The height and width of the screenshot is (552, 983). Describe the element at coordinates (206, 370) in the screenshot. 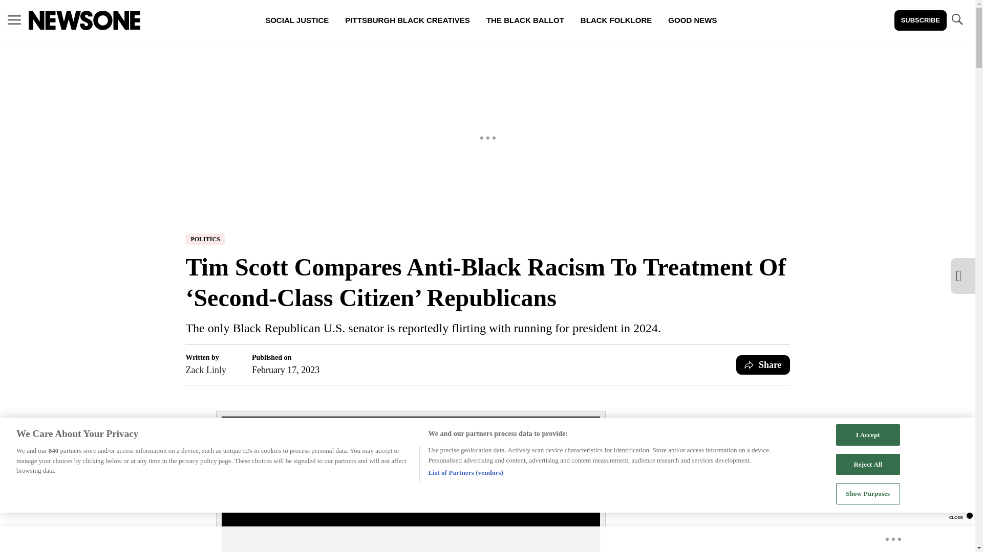

I see `Zack Linly` at that location.